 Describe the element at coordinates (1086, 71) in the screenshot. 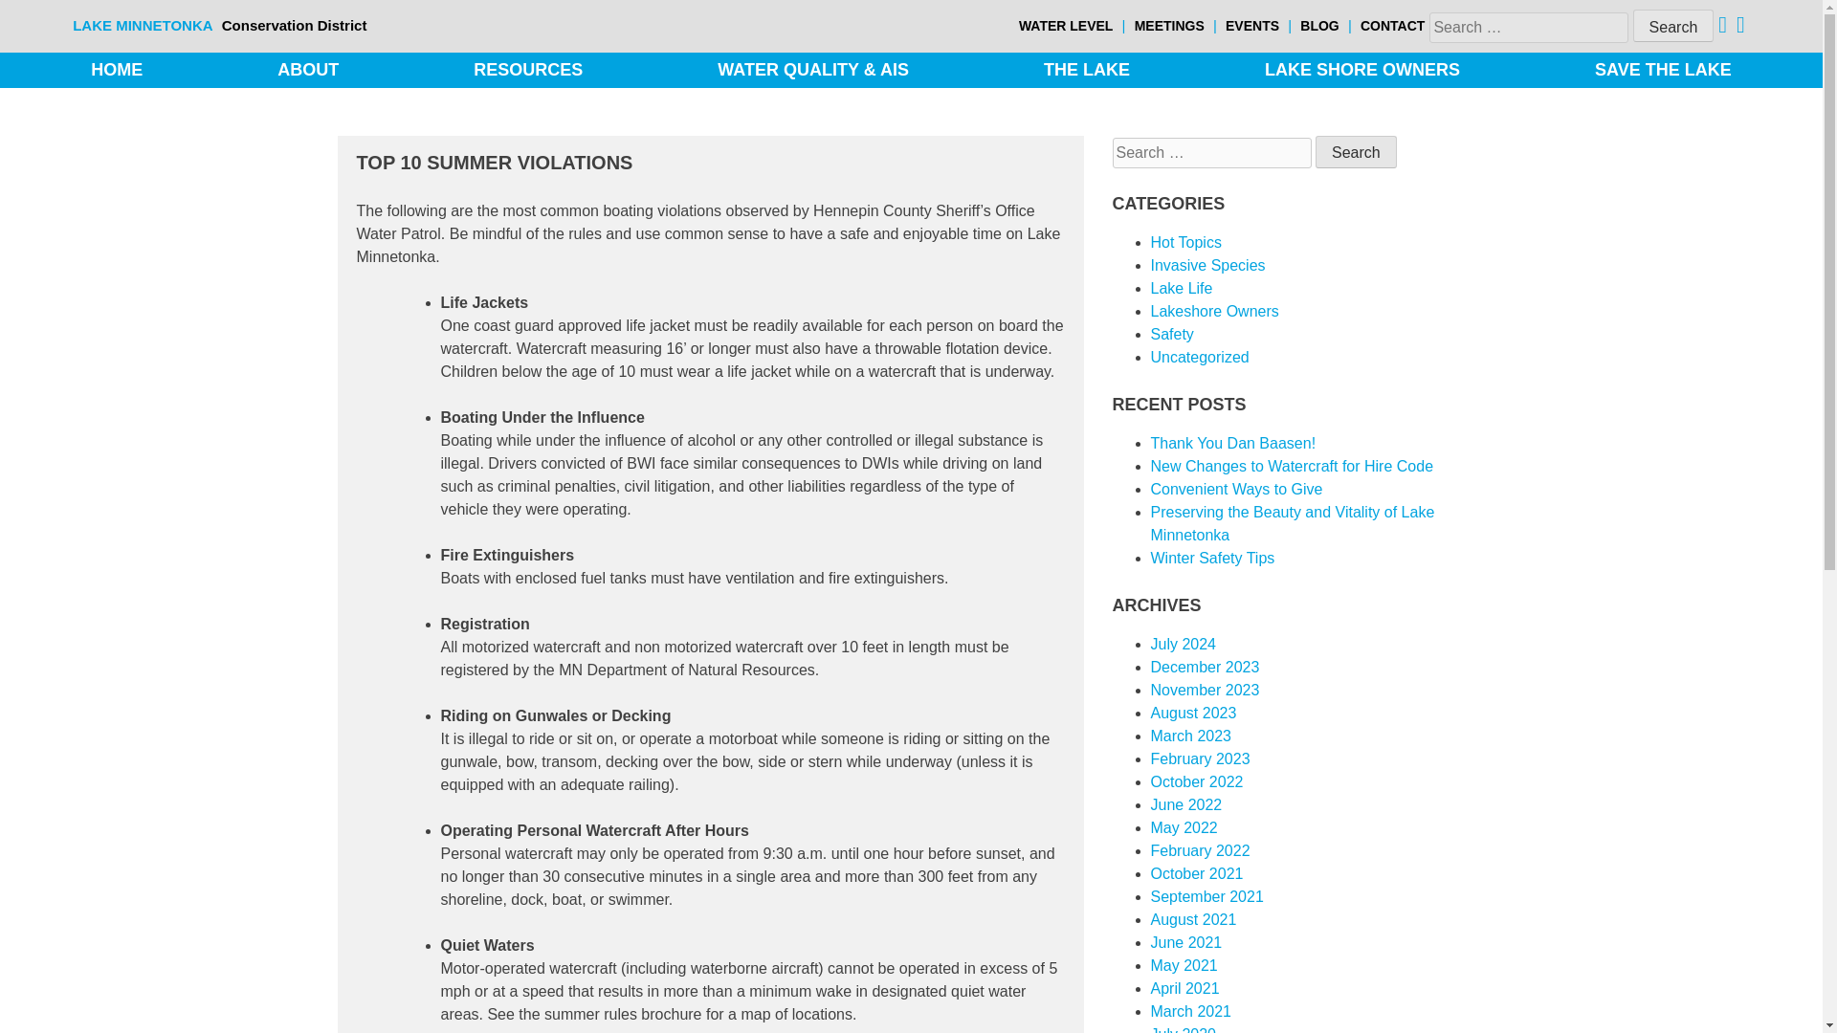

I see `THE LAKE` at that location.